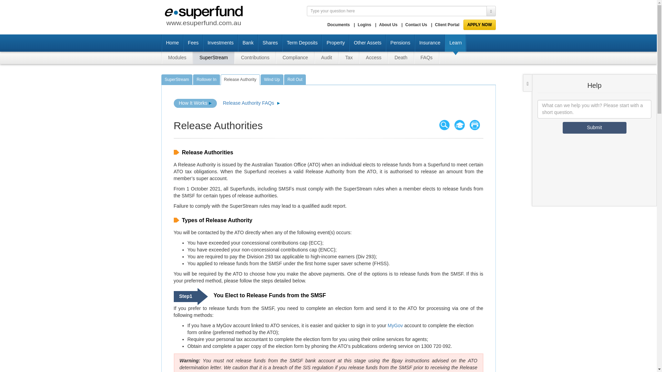 The height and width of the screenshot is (372, 662). Describe the element at coordinates (388, 24) in the screenshot. I see `About Us` at that location.